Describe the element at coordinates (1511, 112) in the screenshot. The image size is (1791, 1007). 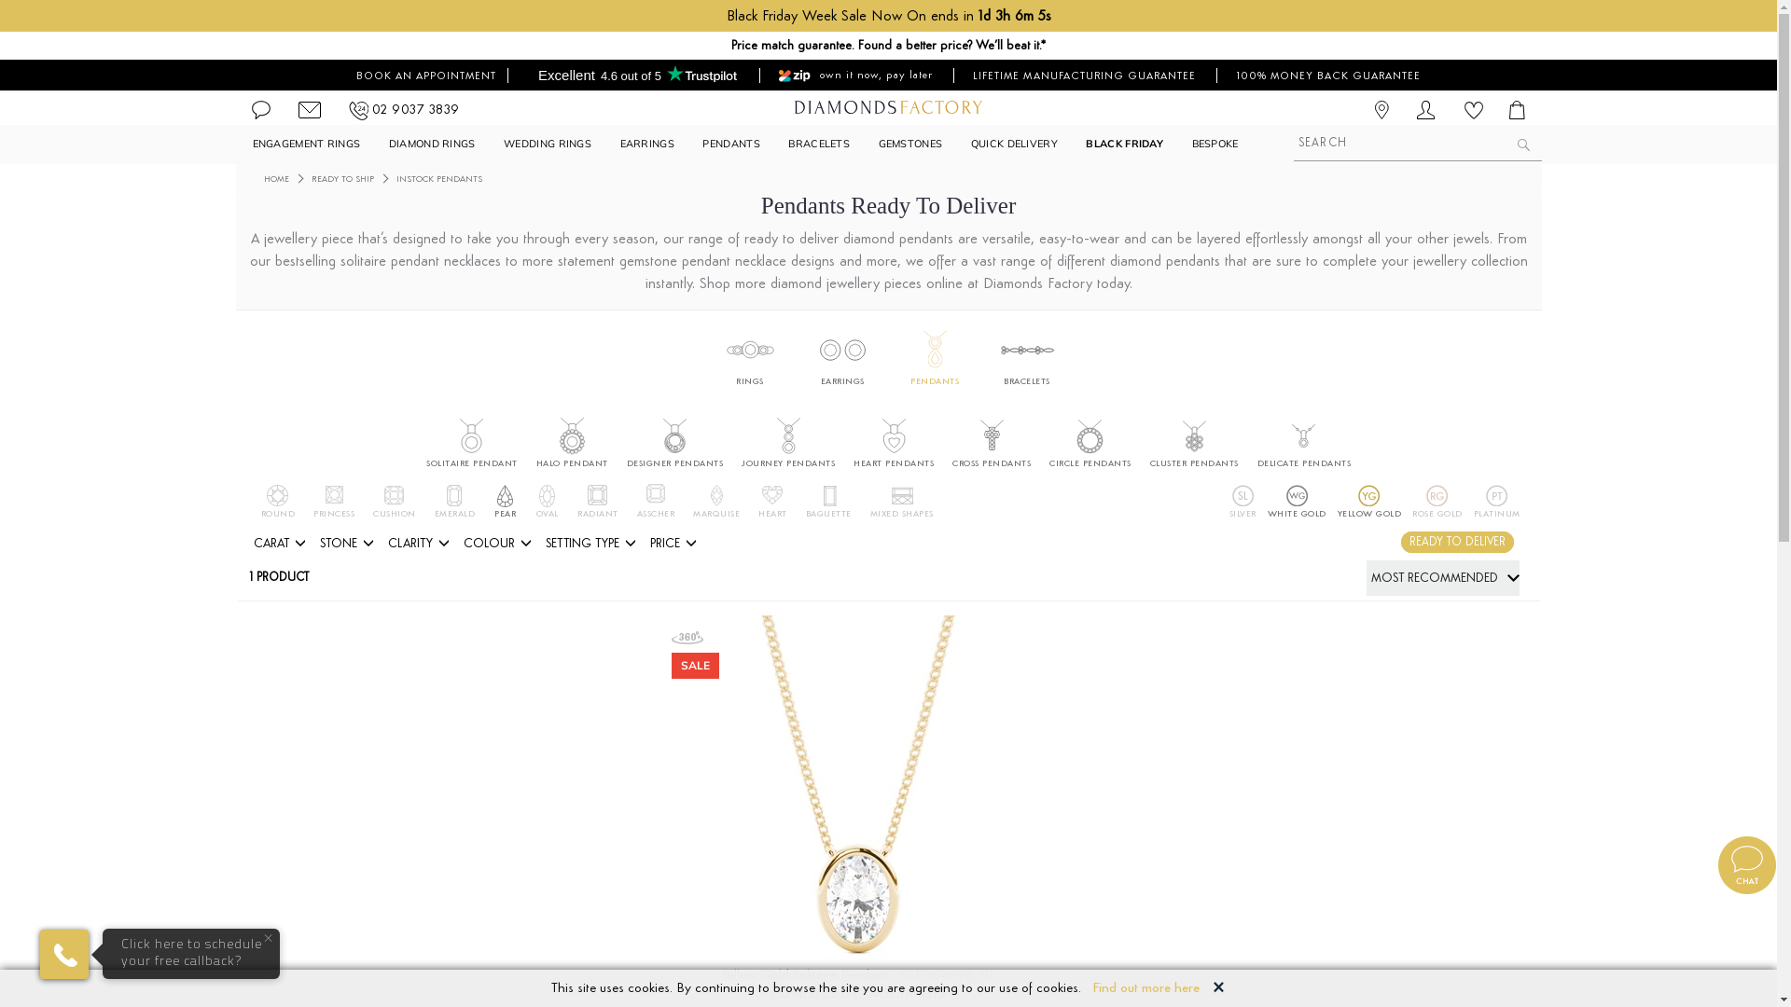
I see `My Bag` at that location.